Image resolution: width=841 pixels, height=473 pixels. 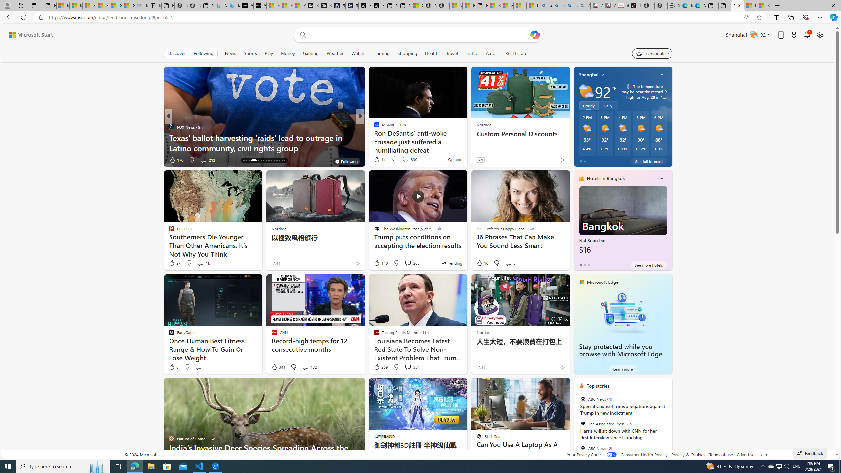 I want to click on Consumer Health Privacy, so click(x=644, y=455).